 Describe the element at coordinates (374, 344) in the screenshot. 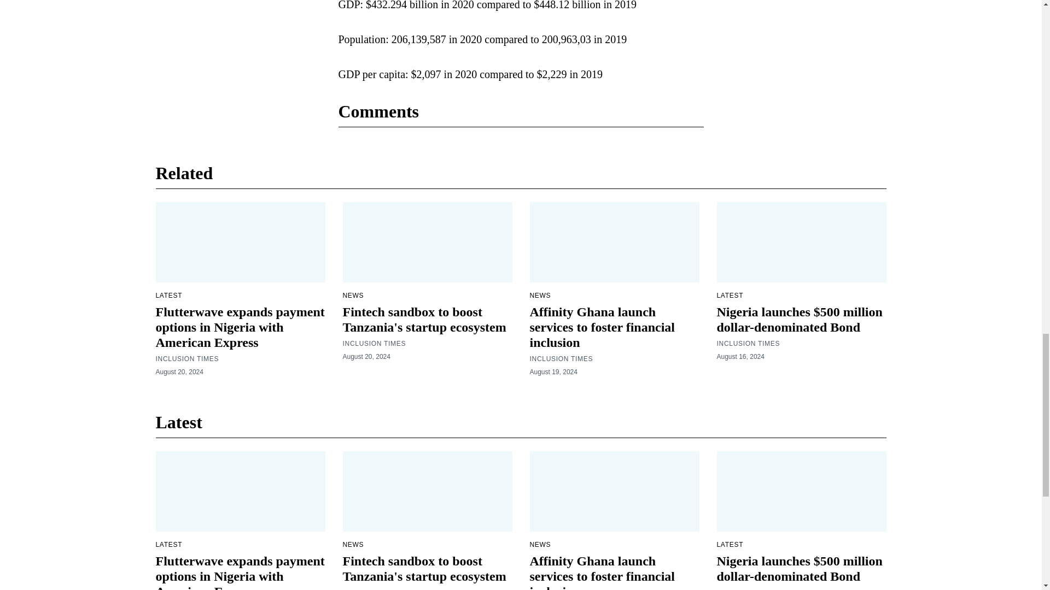

I see `INCLUSION TIMES` at that location.